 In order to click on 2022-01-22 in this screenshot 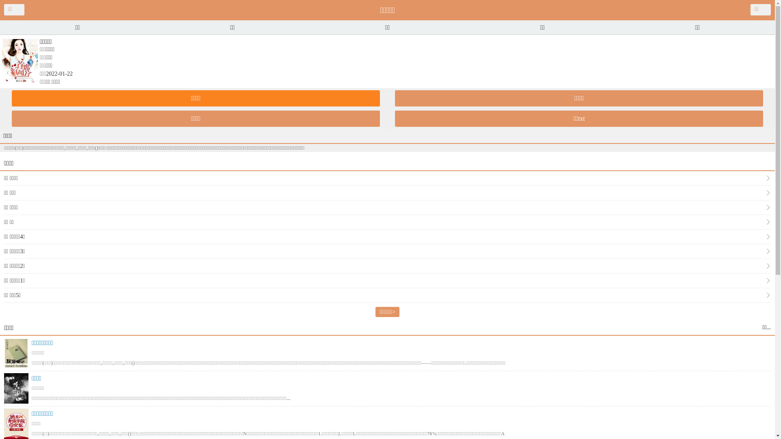, I will do `click(59, 74)`.